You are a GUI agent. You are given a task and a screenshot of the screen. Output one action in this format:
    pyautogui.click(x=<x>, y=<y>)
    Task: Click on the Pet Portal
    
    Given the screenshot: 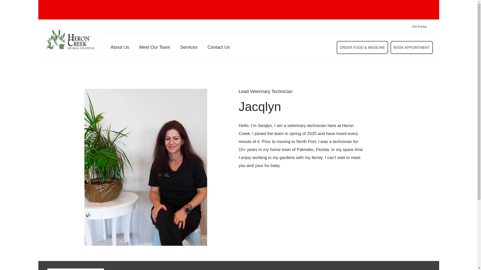 What is the action you would take?
    pyautogui.click(x=419, y=26)
    